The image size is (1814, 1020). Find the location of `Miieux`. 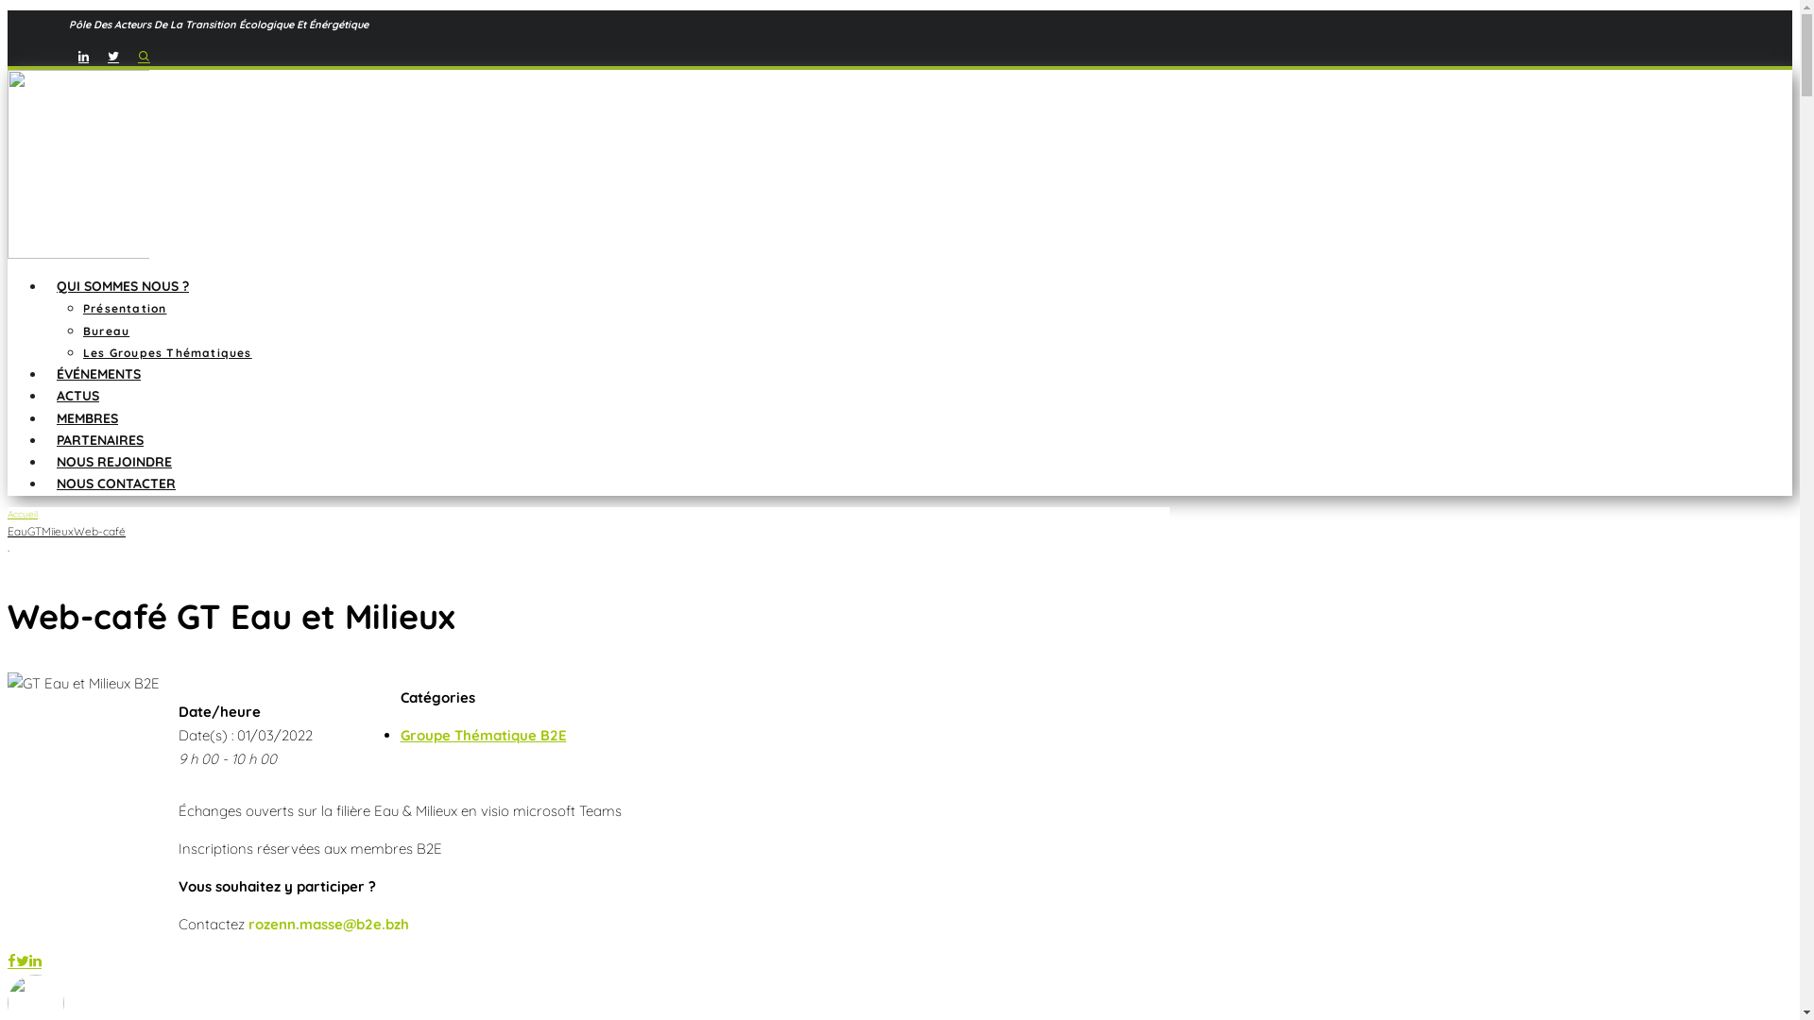

Miieux is located at coordinates (58, 531).